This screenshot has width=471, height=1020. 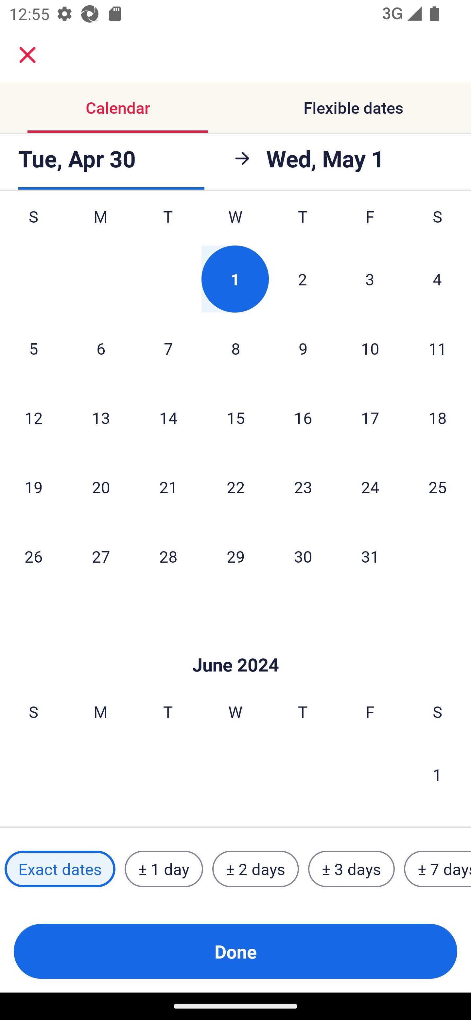 I want to click on 14 Tuesday, May 14, 2024, so click(x=168, y=418).